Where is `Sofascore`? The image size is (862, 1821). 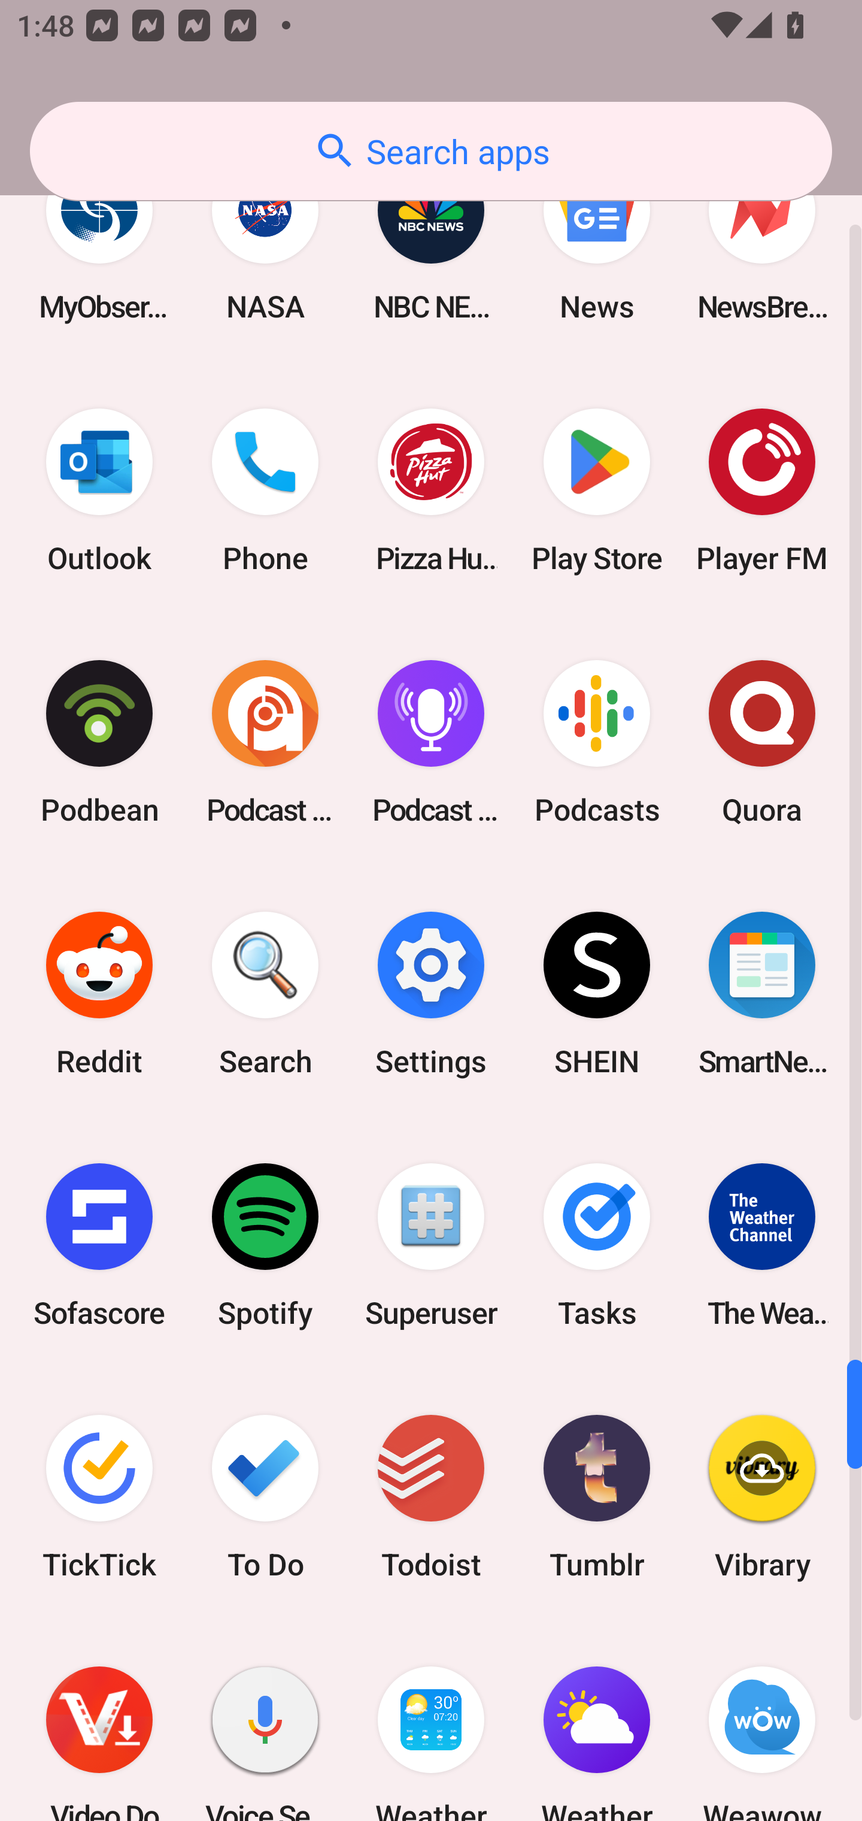 Sofascore is located at coordinates (99, 1245).